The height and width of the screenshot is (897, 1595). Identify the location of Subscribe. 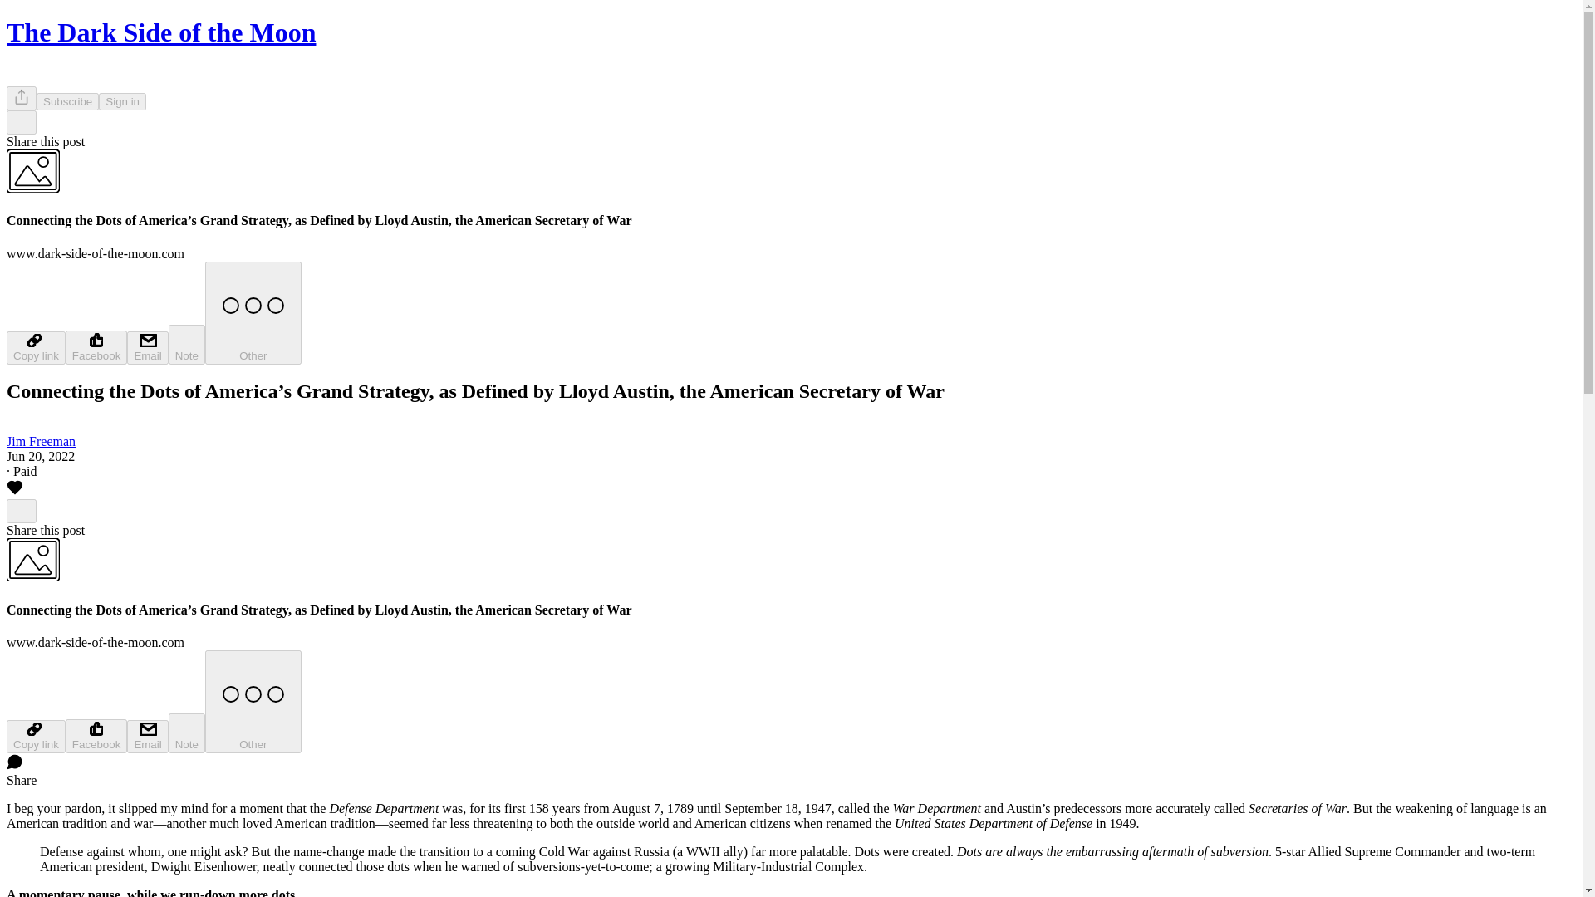
(68, 101).